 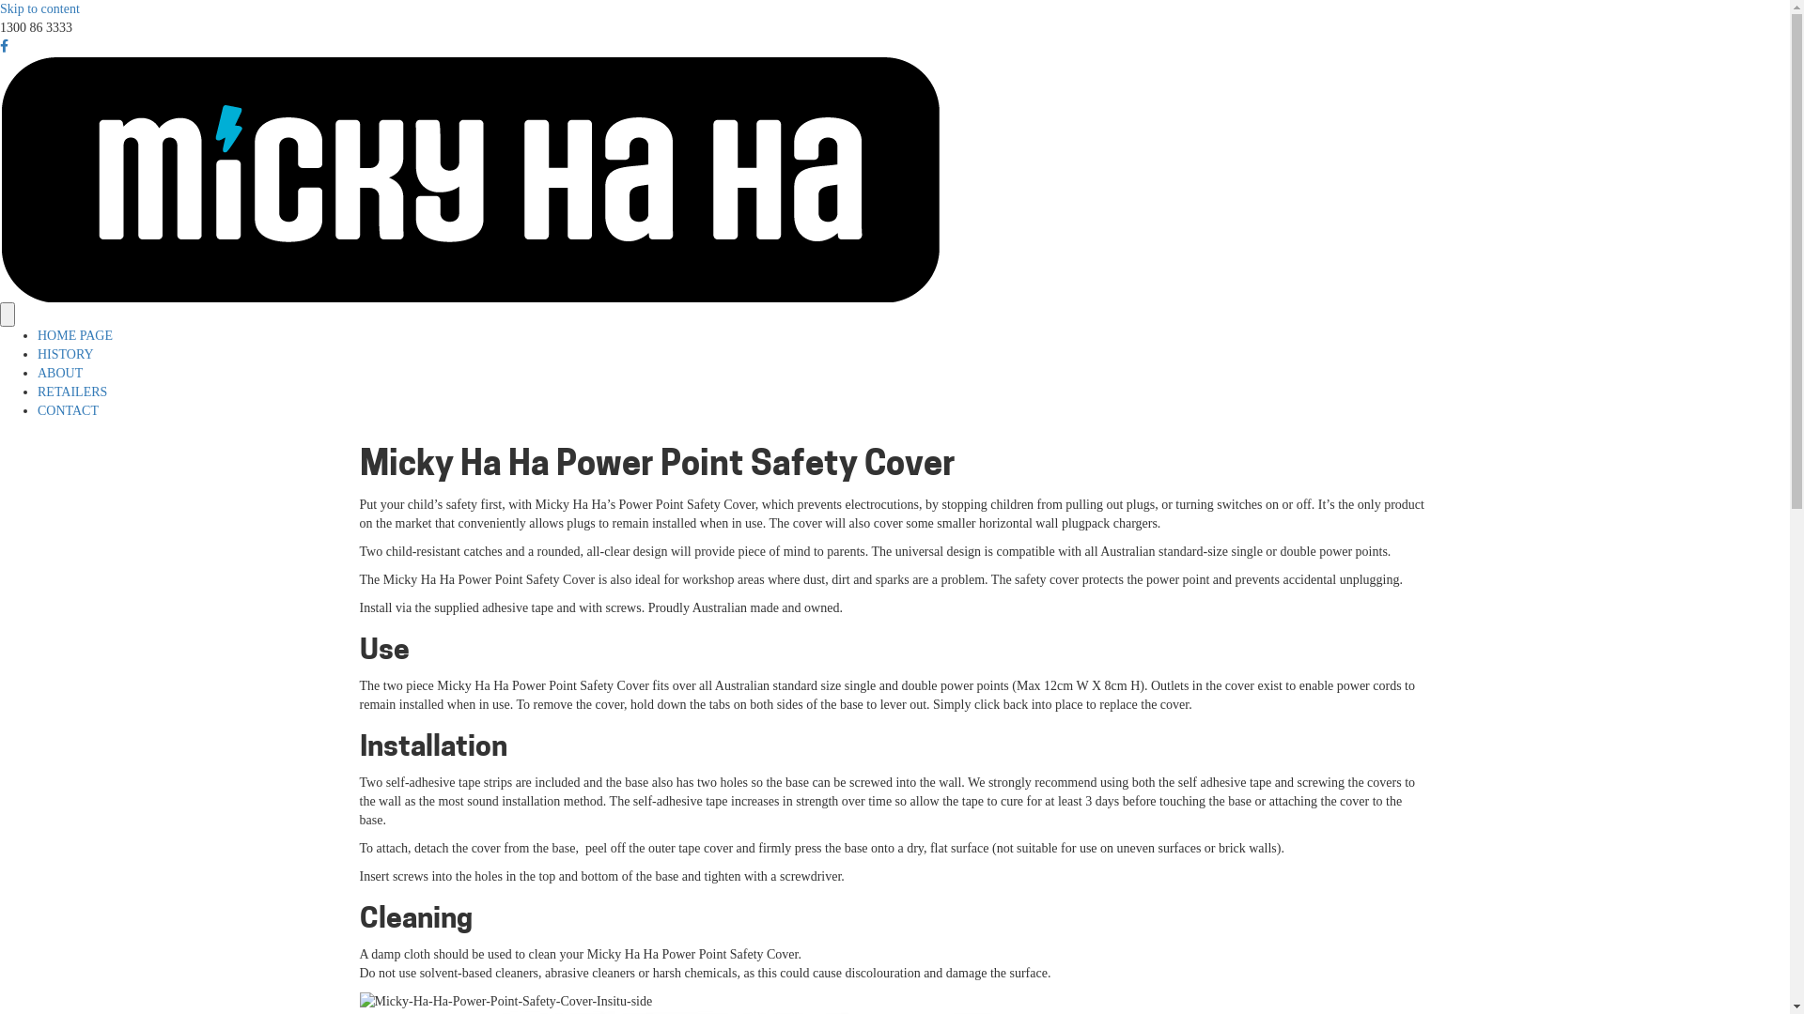 What do you see at coordinates (505, 1002) in the screenshot?
I see `Micky-Ha-Ha-Power-Point-Safety-Cover-Insitu-side` at bounding box center [505, 1002].